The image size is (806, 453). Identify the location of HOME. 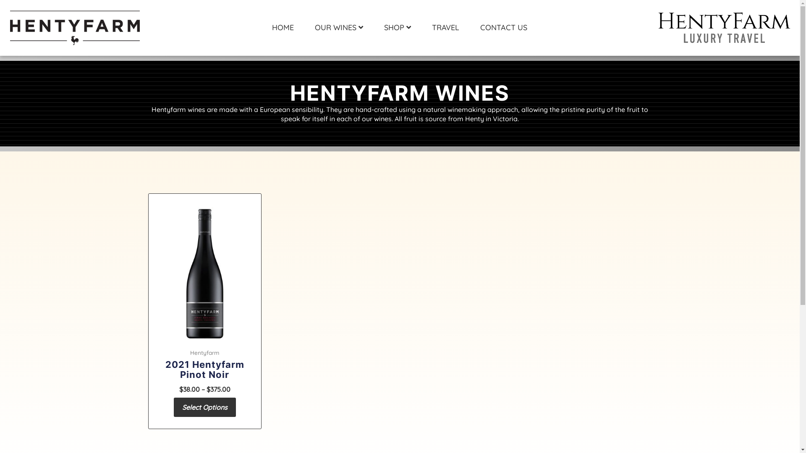
(283, 28).